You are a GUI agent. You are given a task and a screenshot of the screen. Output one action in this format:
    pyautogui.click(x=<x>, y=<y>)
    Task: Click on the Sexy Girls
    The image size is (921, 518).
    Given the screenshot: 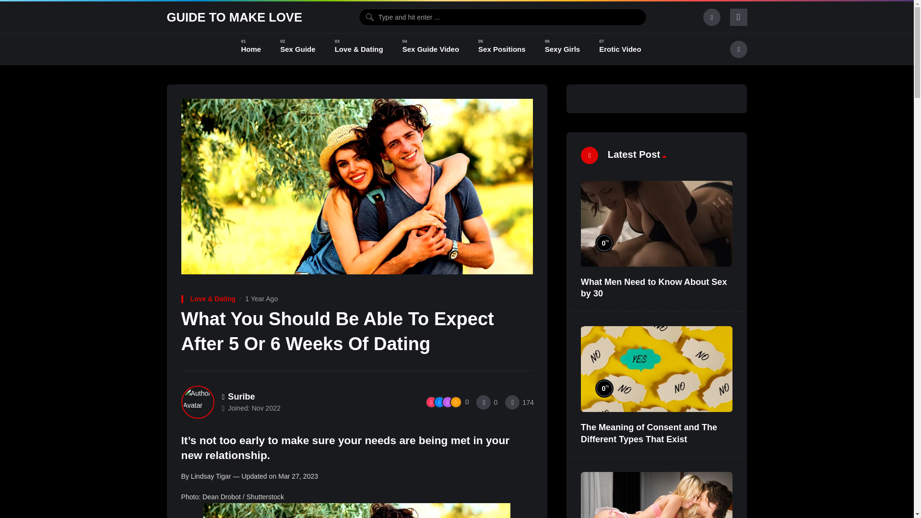 What is the action you would take?
    pyautogui.click(x=562, y=49)
    